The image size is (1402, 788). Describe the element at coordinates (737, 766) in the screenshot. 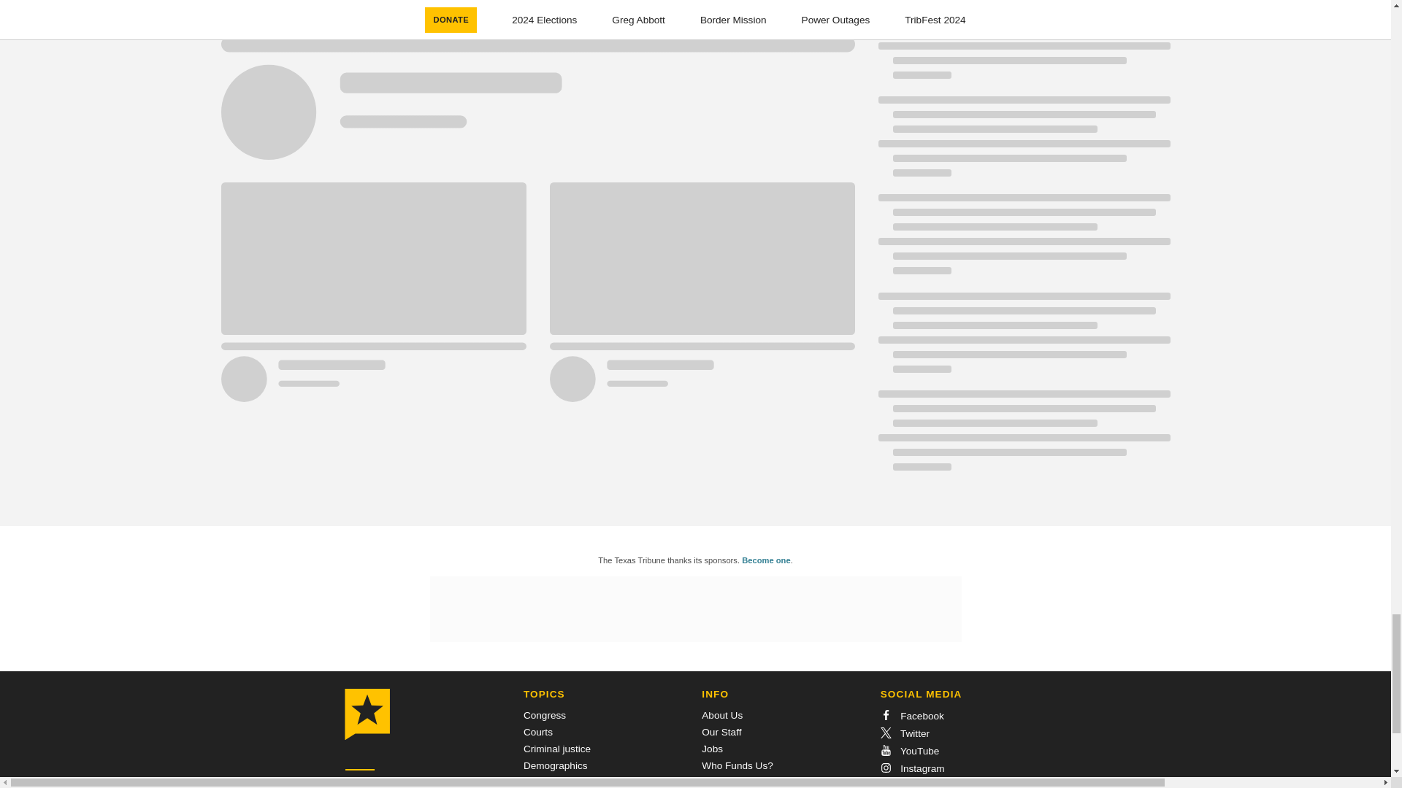

I see `Who Funds Us?` at that location.